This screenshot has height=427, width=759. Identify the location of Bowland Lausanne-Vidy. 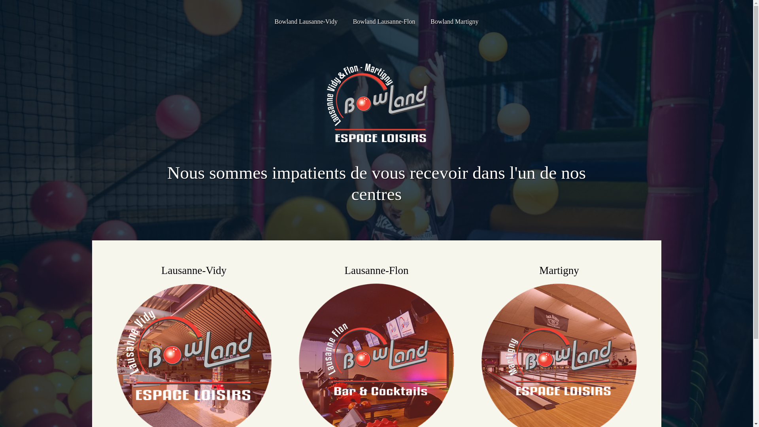
(306, 22).